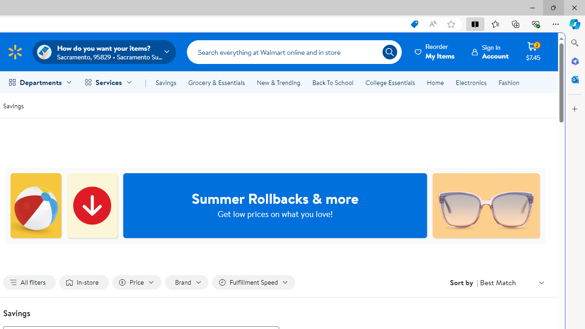 This screenshot has height=329, width=585. I want to click on Favorites, so click(495, 24).